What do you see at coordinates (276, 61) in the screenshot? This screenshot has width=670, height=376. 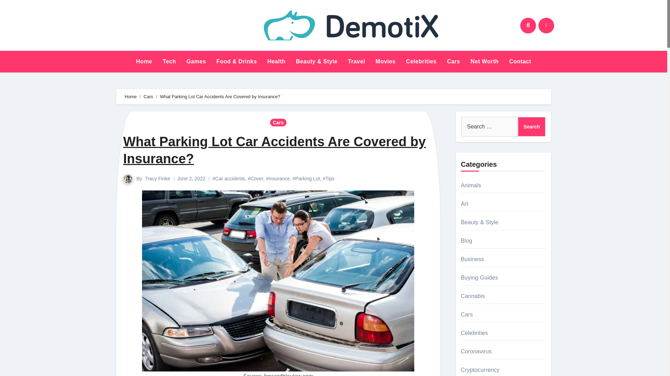 I see `Health` at bounding box center [276, 61].